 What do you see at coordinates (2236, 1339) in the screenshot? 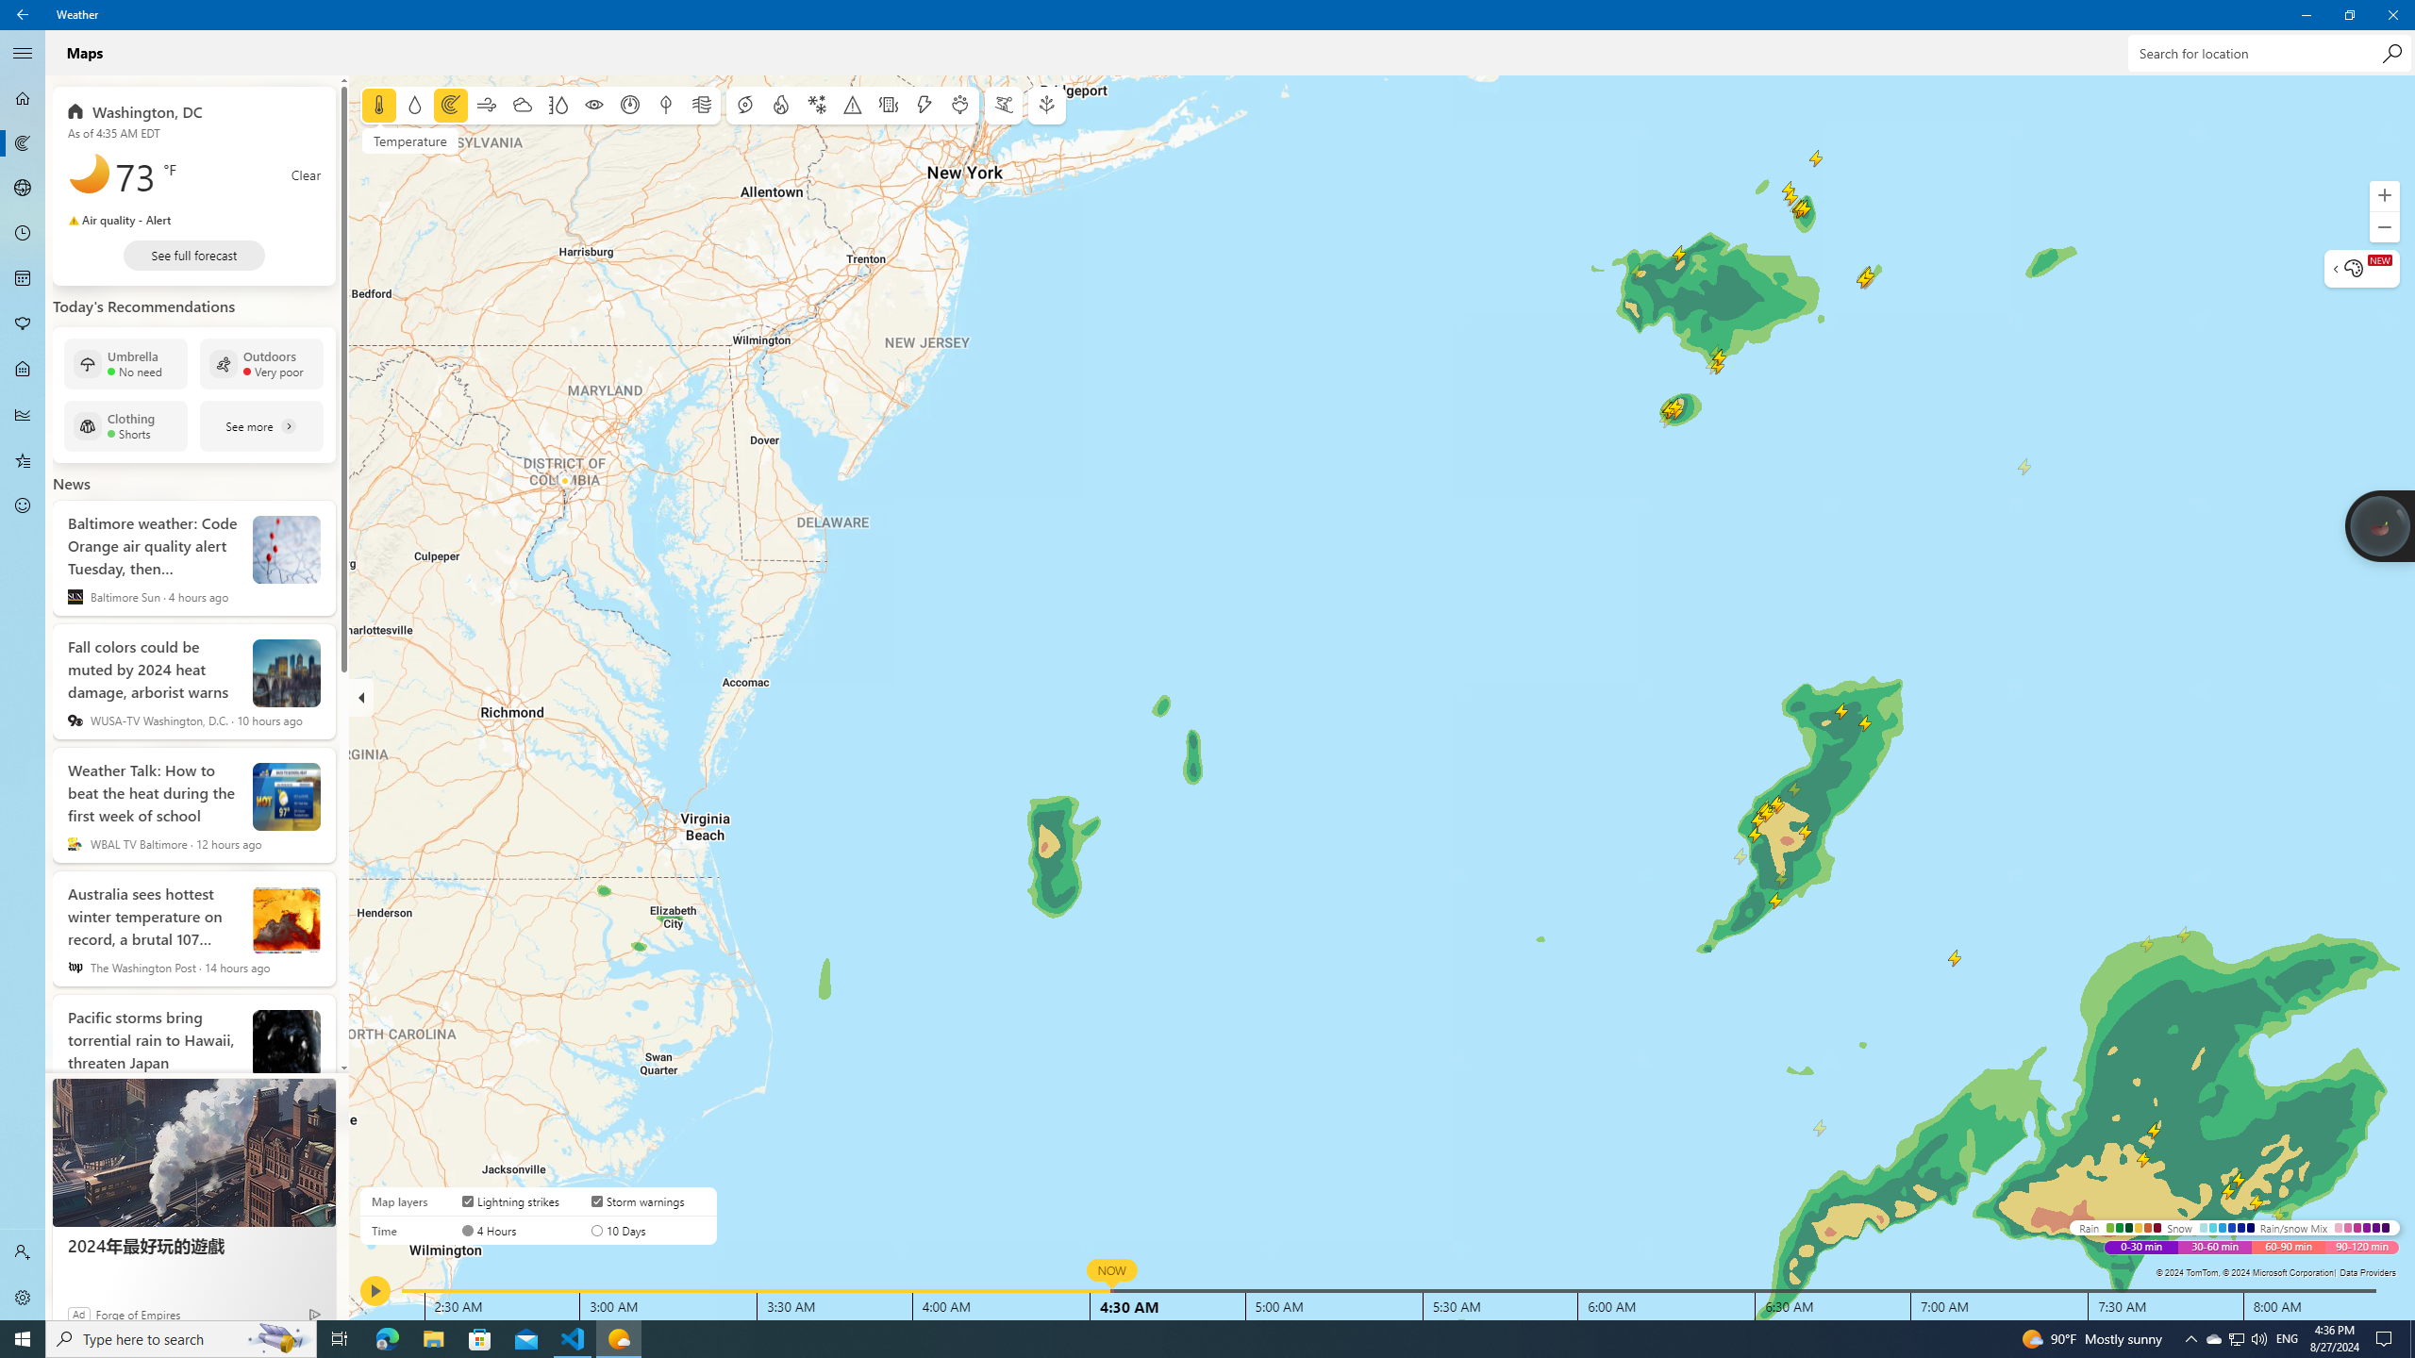
I see `Send Feedback - Not Selected` at bounding box center [2236, 1339].